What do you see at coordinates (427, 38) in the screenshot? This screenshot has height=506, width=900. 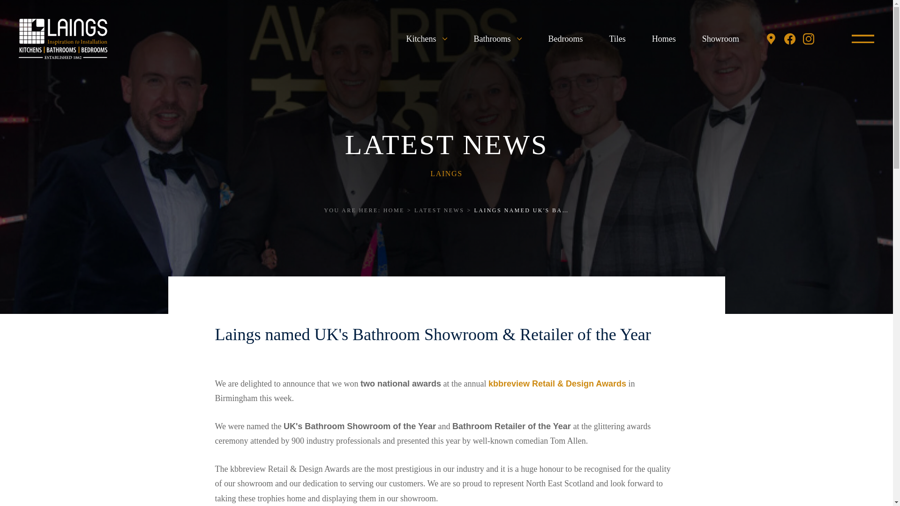 I see `Kitchens` at bounding box center [427, 38].